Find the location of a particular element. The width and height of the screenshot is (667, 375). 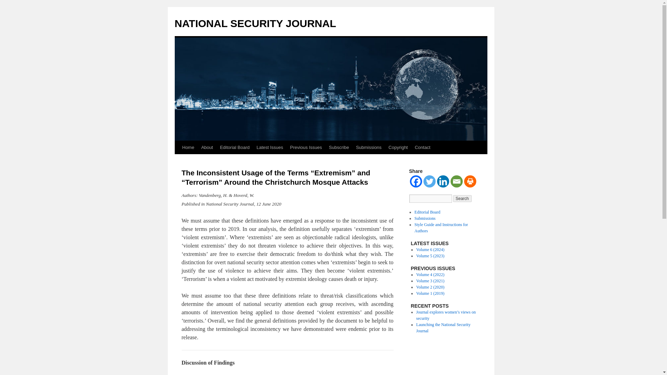

About is located at coordinates (207, 147).